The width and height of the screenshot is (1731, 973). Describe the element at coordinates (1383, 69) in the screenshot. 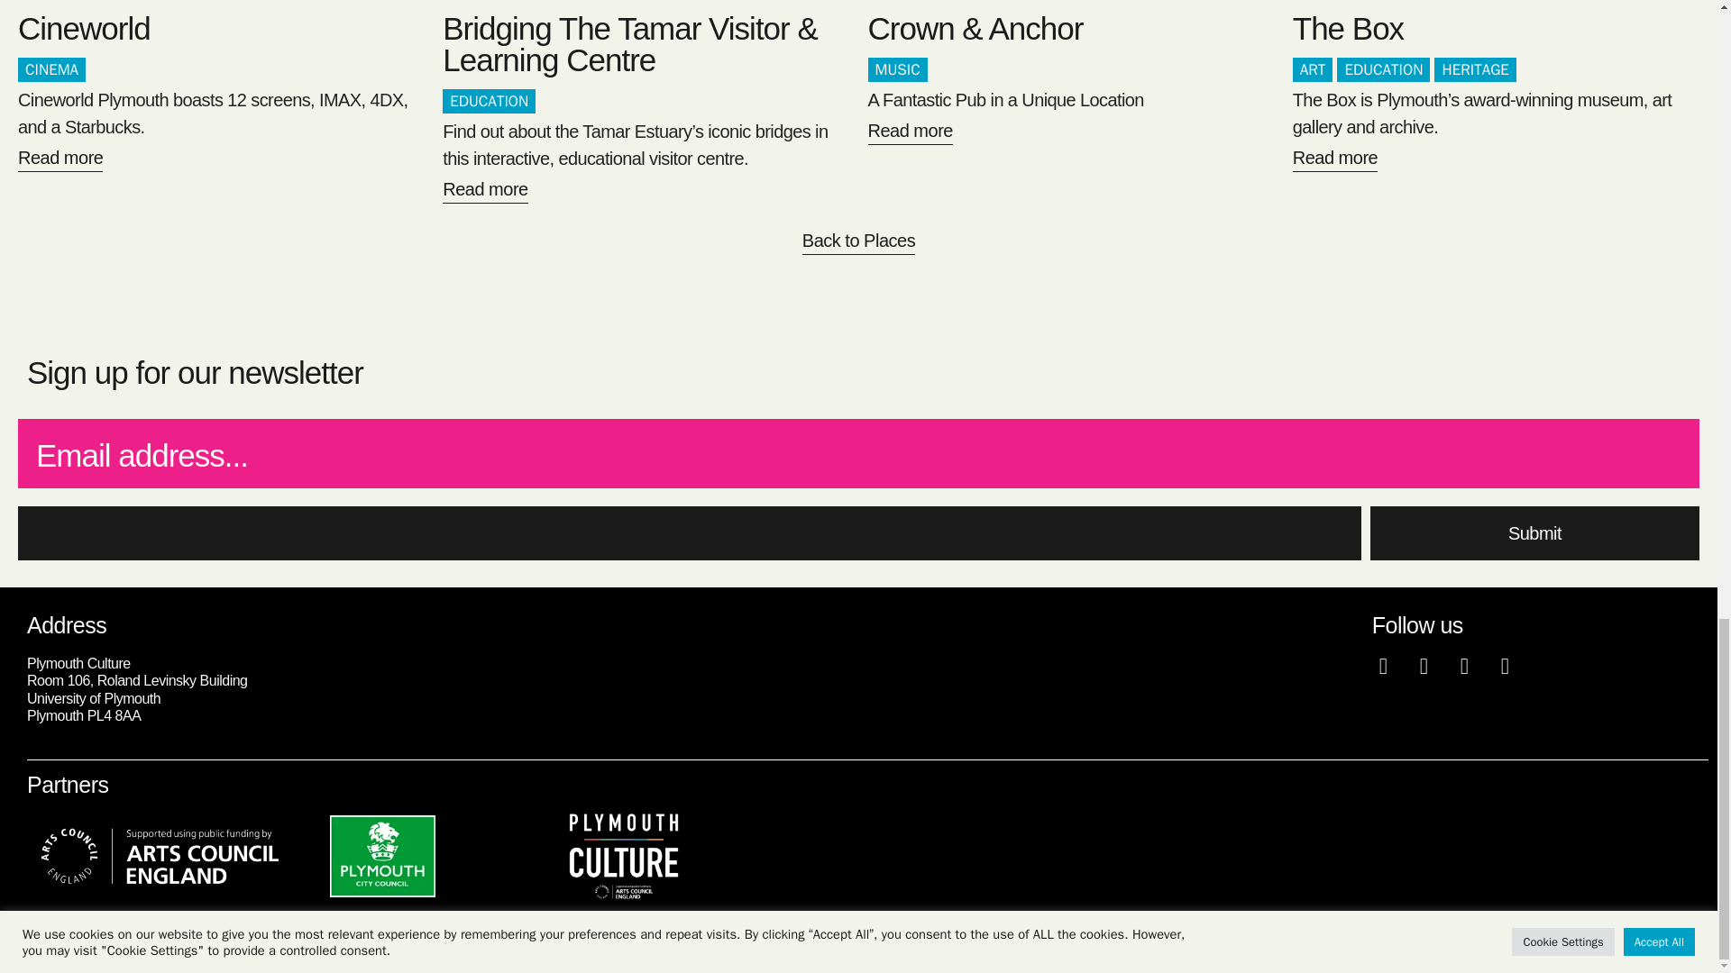

I see `EDUCATION` at that location.